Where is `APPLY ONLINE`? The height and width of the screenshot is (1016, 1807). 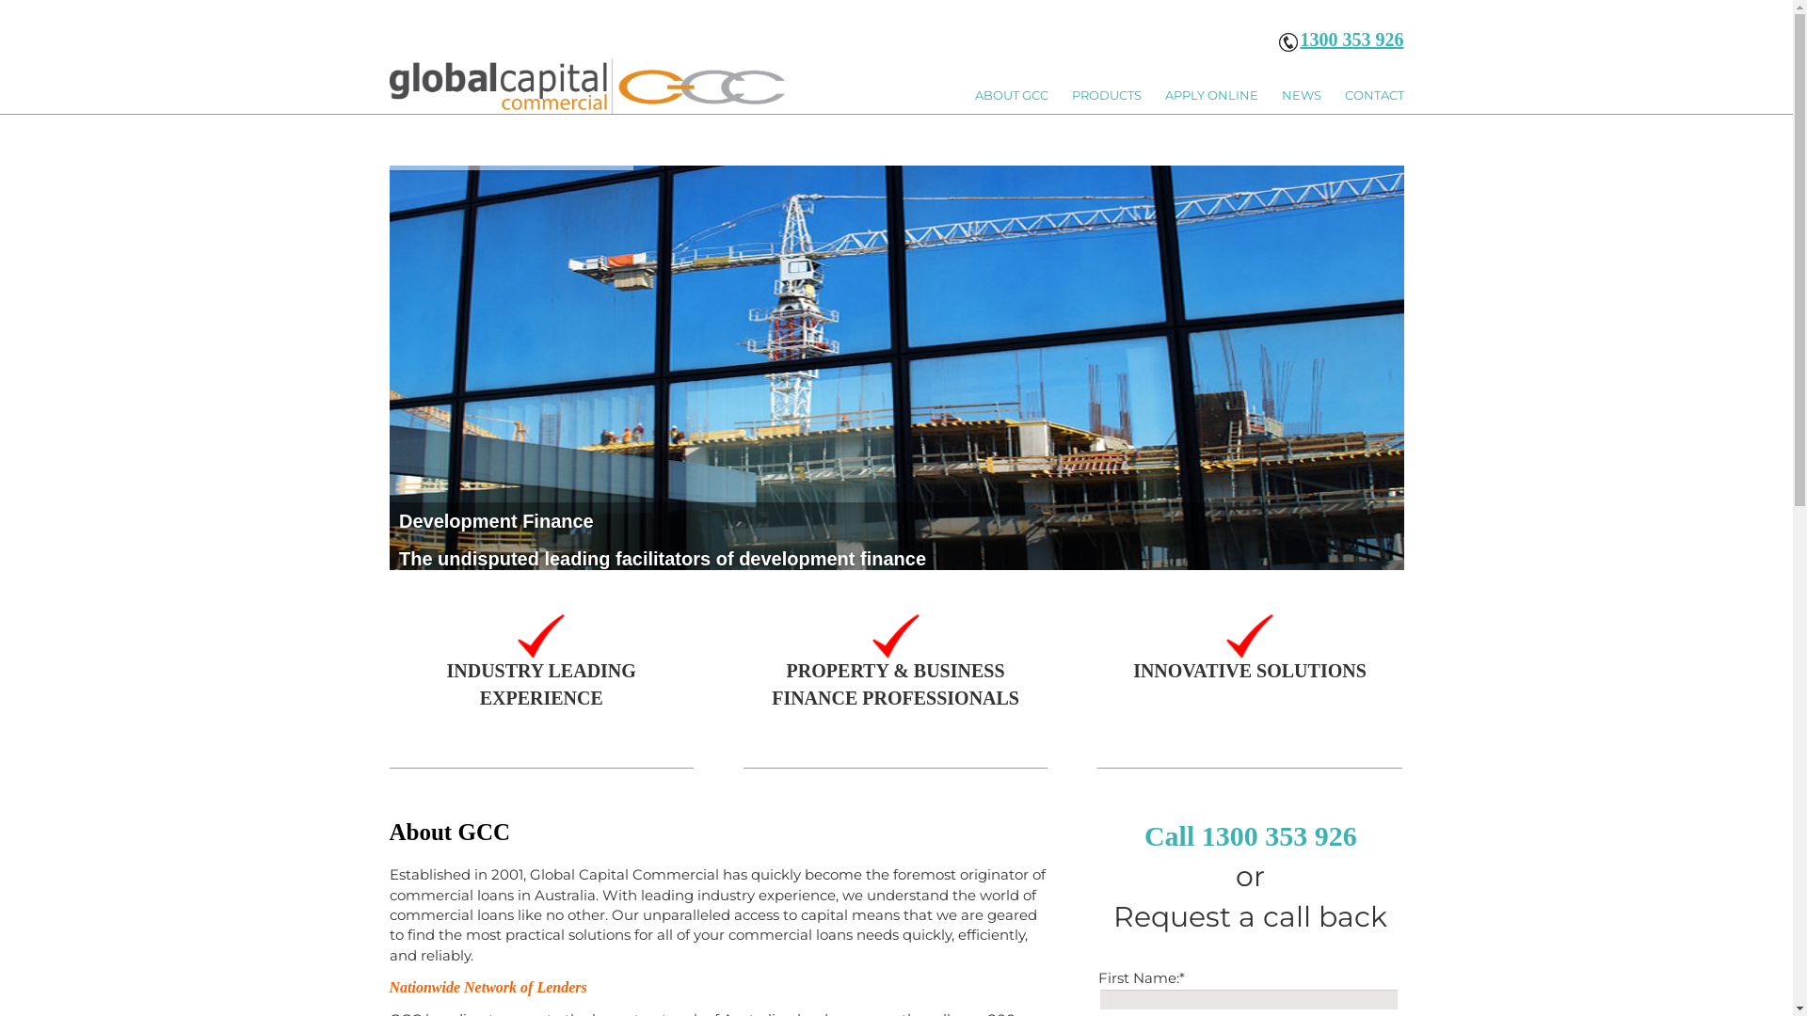
APPLY ONLINE is located at coordinates (1223, 95).